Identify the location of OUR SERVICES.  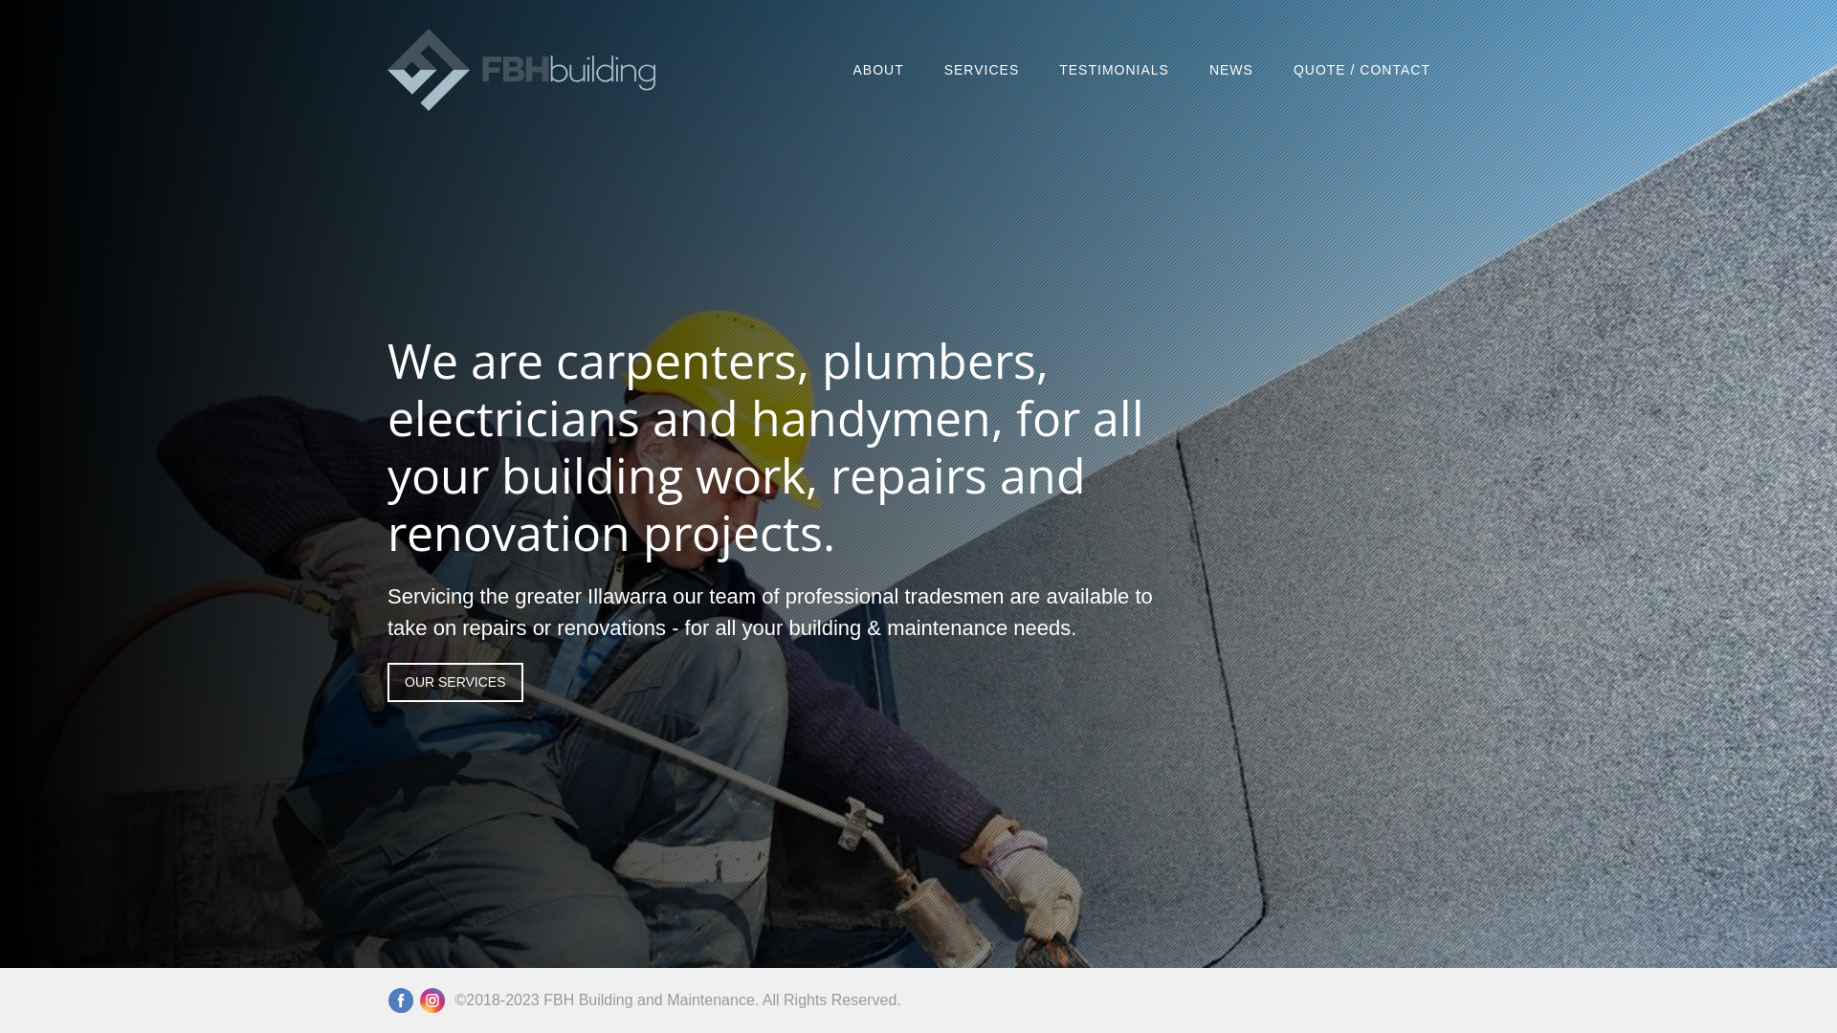
(455, 681).